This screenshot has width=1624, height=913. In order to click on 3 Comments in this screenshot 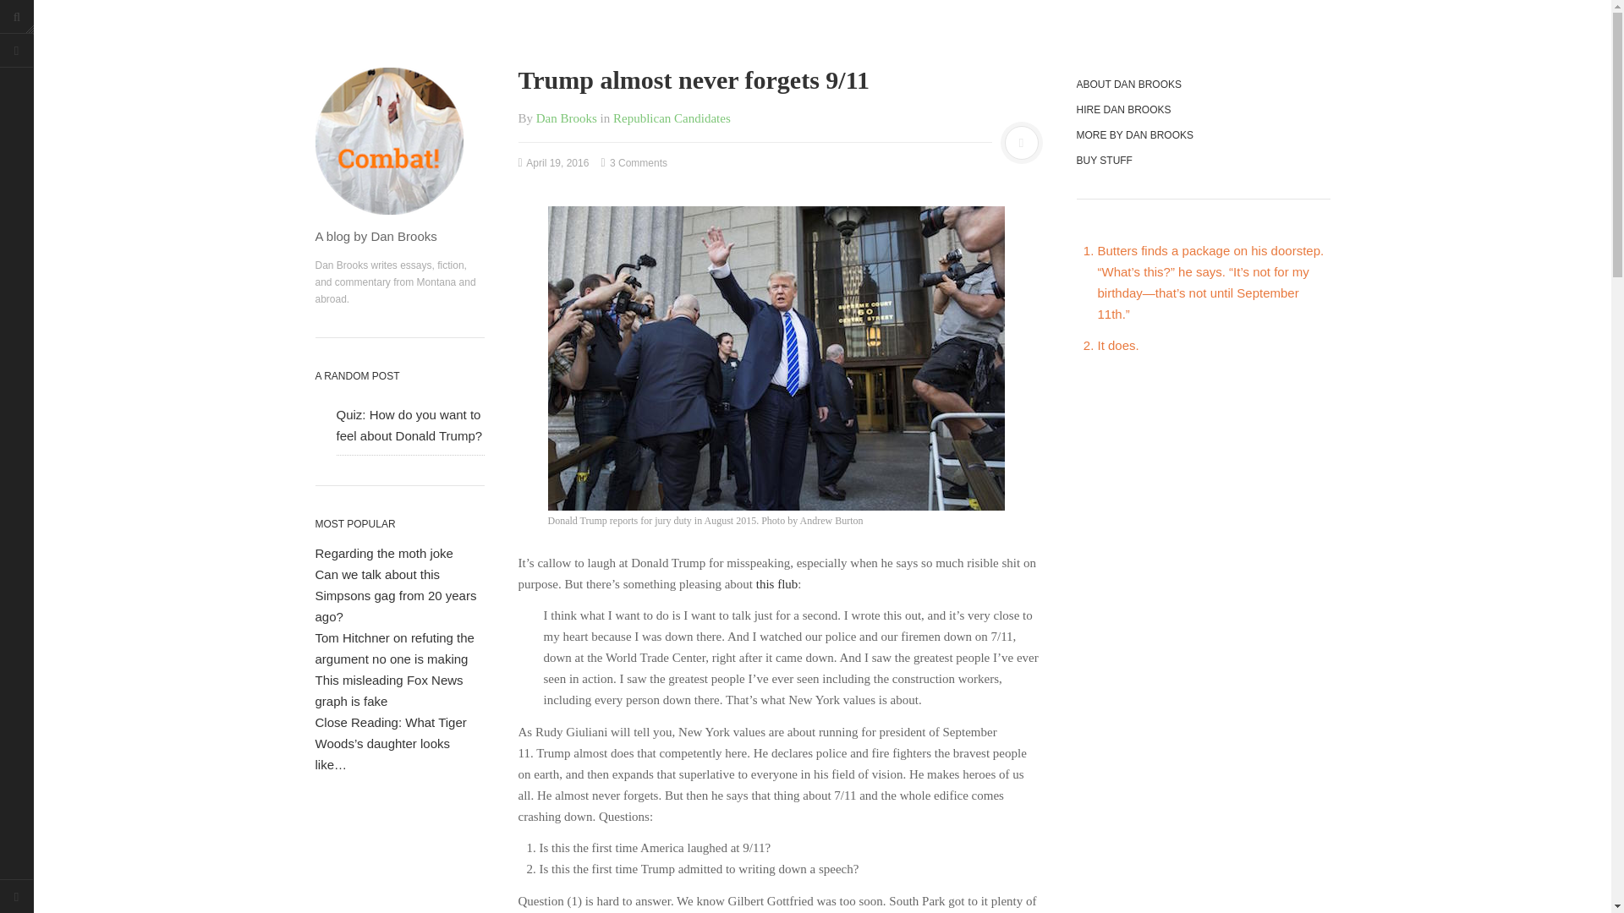, I will do `click(634, 162)`.